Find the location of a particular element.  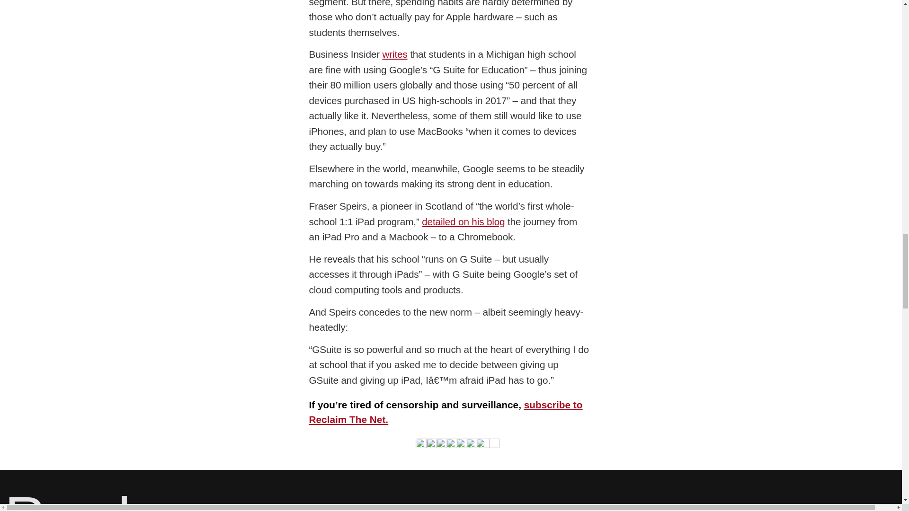

detailed on his blog is located at coordinates (463, 221).